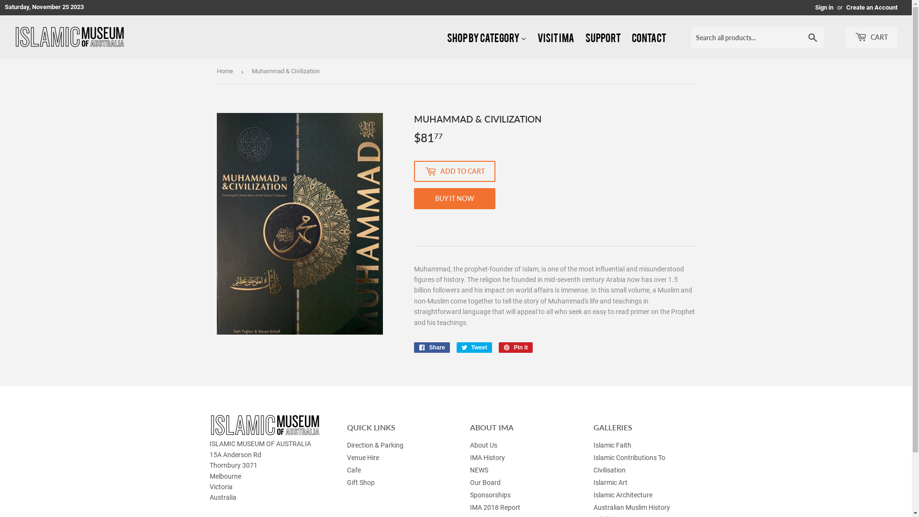 The width and height of the screenshot is (919, 517). Describe the element at coordinates (375, 445) in the screenshot. I see `Direction & Parking` at that location.